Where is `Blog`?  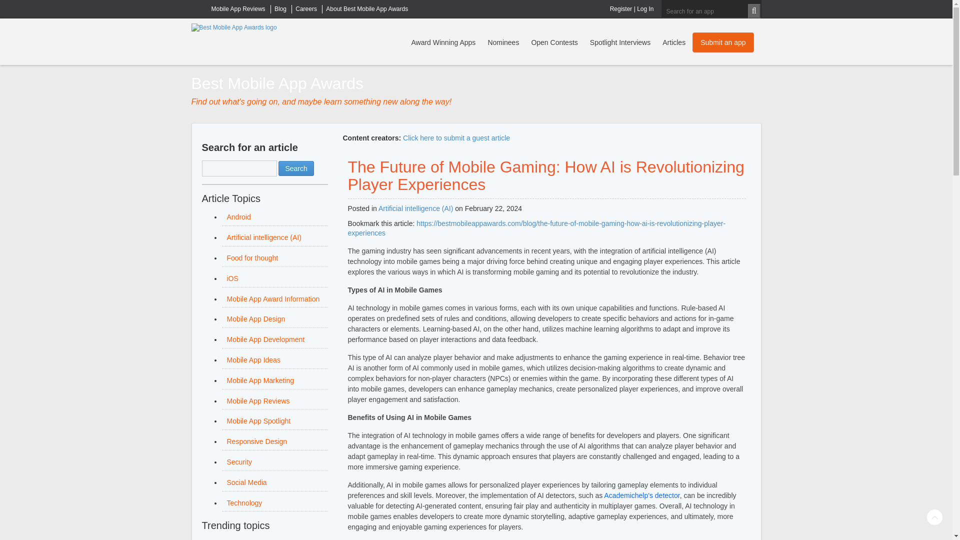 Blog is located at coordinates (280, 8).